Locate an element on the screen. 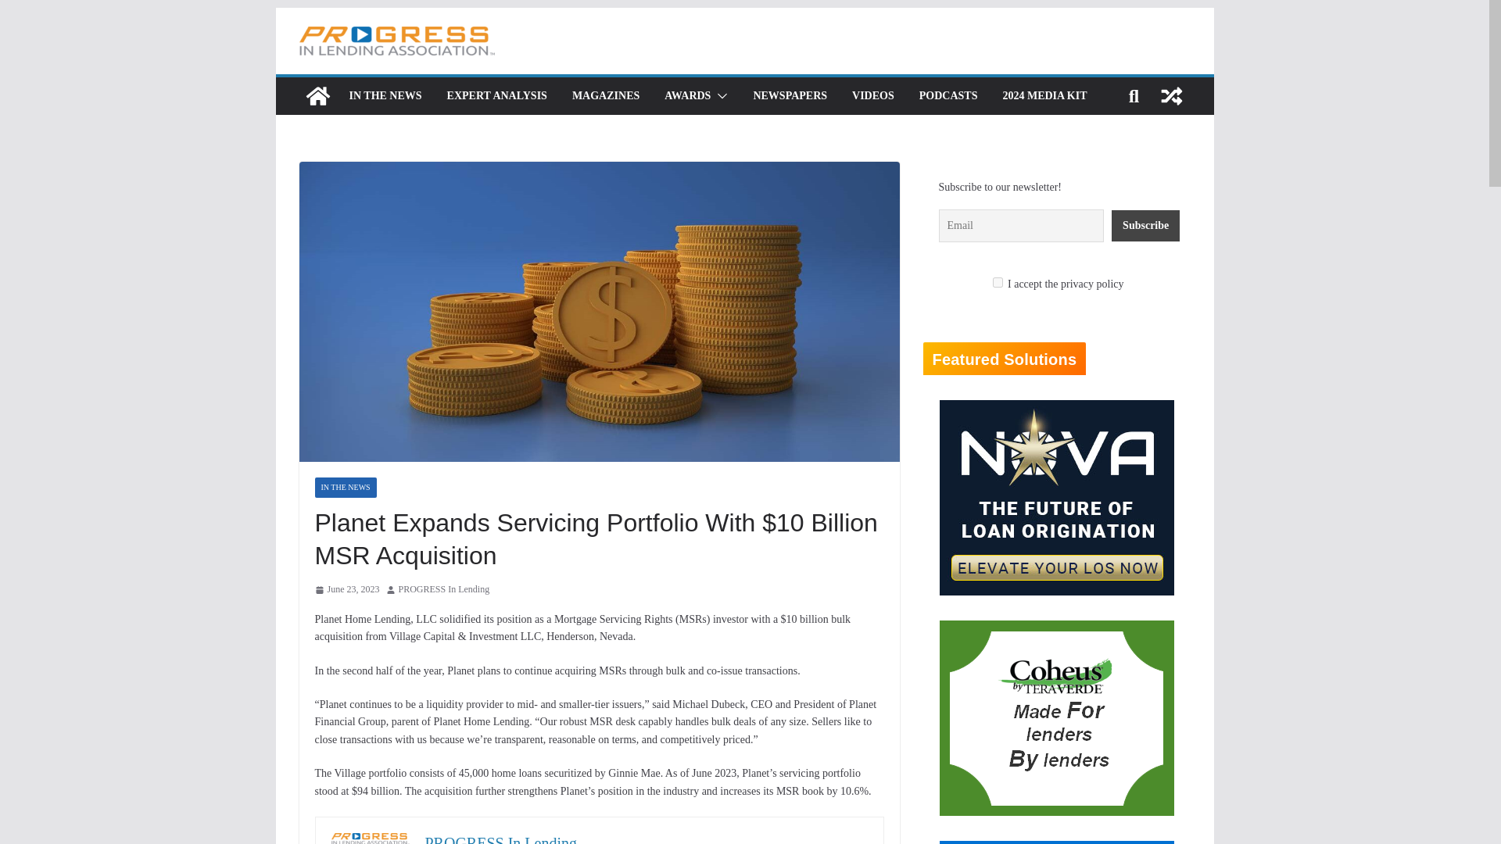 The height and width of the screenshot is (844, 1501). AWARDS is located at coordinates (687, 96).